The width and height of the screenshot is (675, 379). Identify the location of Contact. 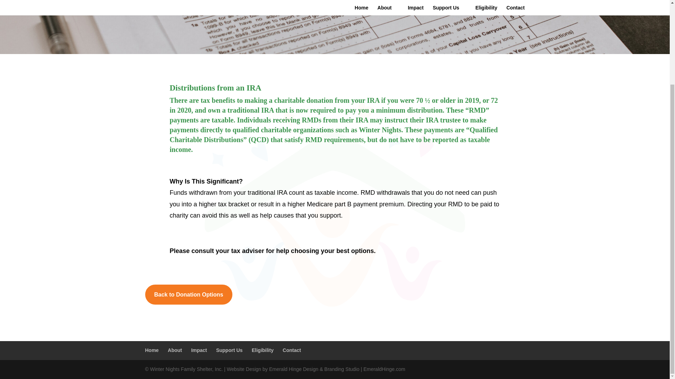
(292, 350).